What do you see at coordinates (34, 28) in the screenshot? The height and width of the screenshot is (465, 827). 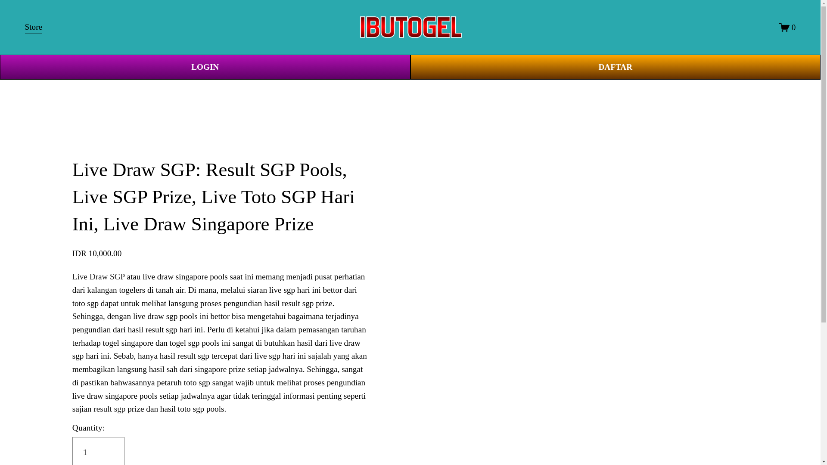 I see `Store` at bounding box center [34, 28].